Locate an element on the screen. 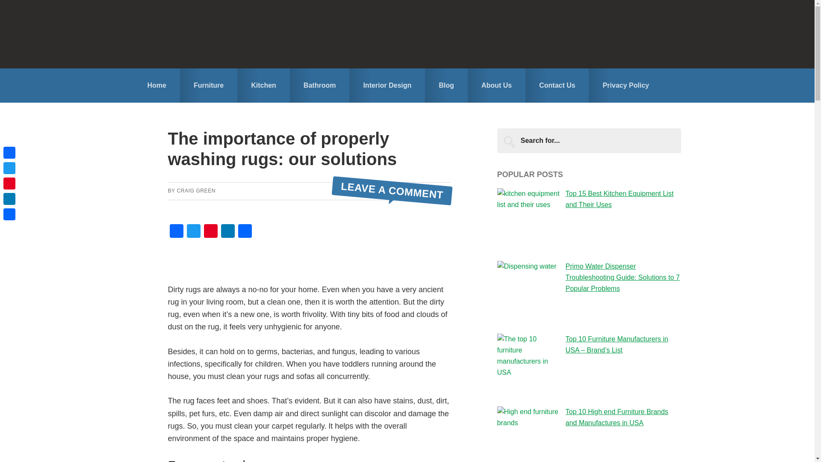 The width and height of the screenshot is (821, 462). Homoq is located at coordinates (407, 34).